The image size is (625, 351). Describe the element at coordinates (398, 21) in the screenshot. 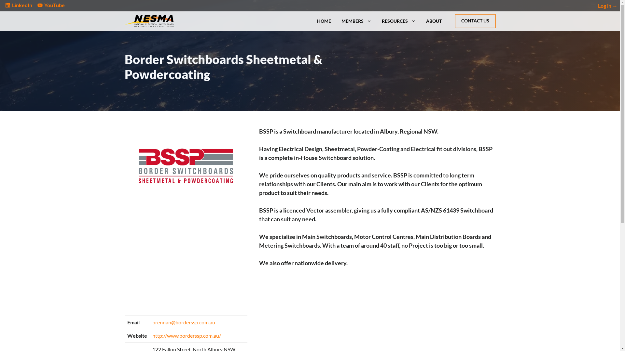

I see `RESOURCES` at that location.